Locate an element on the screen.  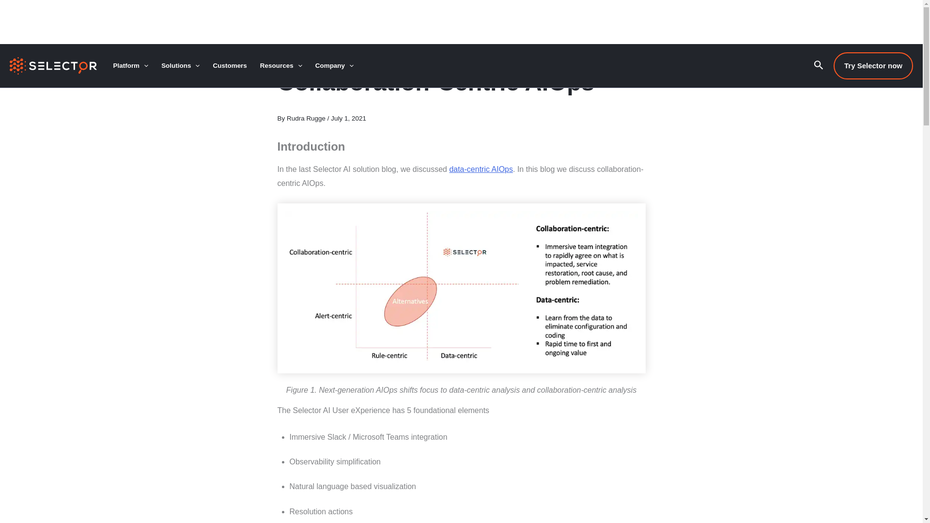
Customers is located at coordinates (230, 66).